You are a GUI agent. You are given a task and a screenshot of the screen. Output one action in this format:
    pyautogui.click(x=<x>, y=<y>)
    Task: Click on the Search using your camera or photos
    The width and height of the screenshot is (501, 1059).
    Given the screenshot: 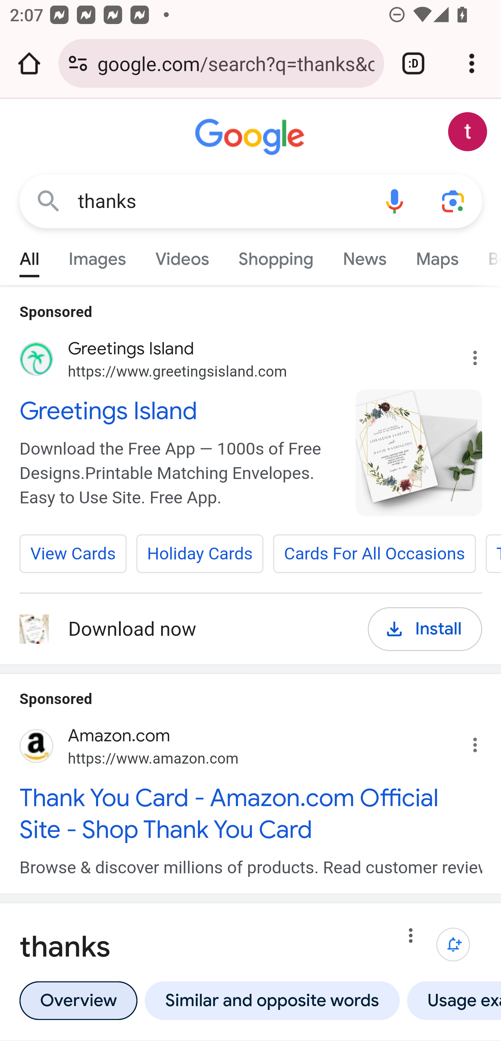 What is the action you would take?
    pyautogui.click(x=454, y=201)
    